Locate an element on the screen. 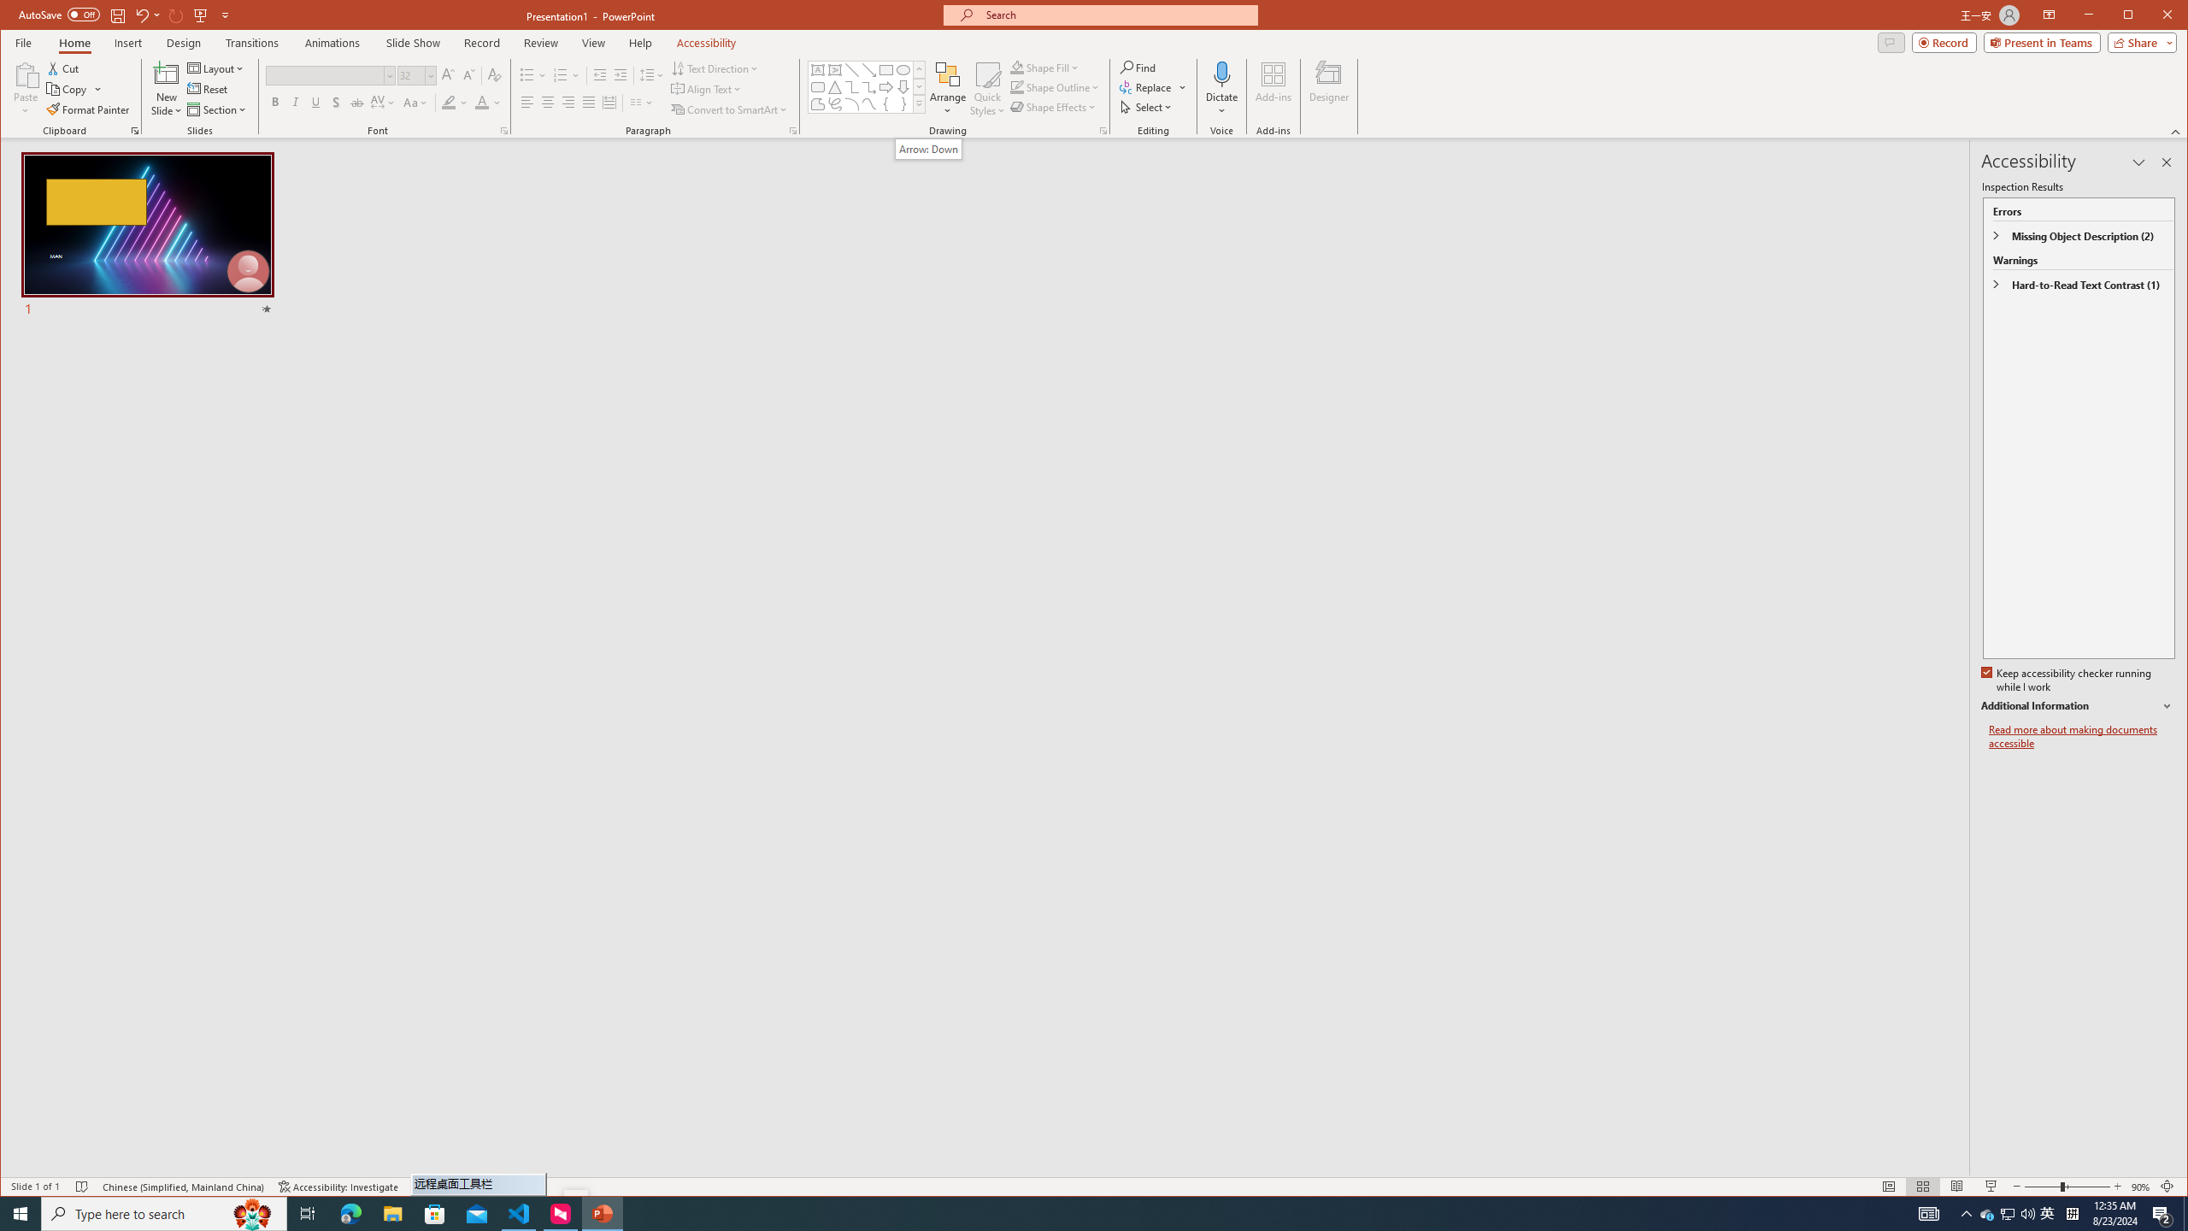 Image resolution: width=2188 pixels, height=1231 pixels. Increase Font Size is located at coordinates (448, 75).